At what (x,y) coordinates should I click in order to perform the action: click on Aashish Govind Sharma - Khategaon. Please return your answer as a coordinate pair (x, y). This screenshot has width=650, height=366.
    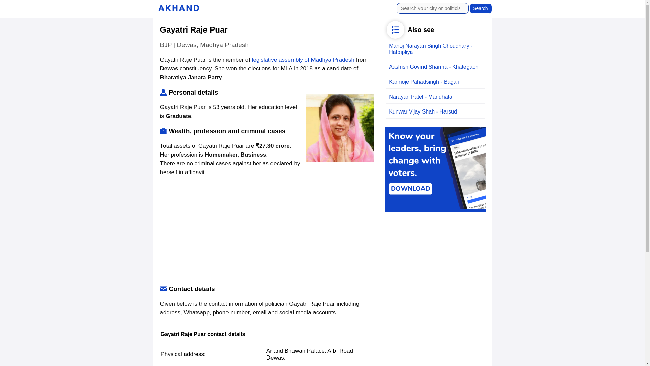
    Looking at the image, I should click on (433, 67).